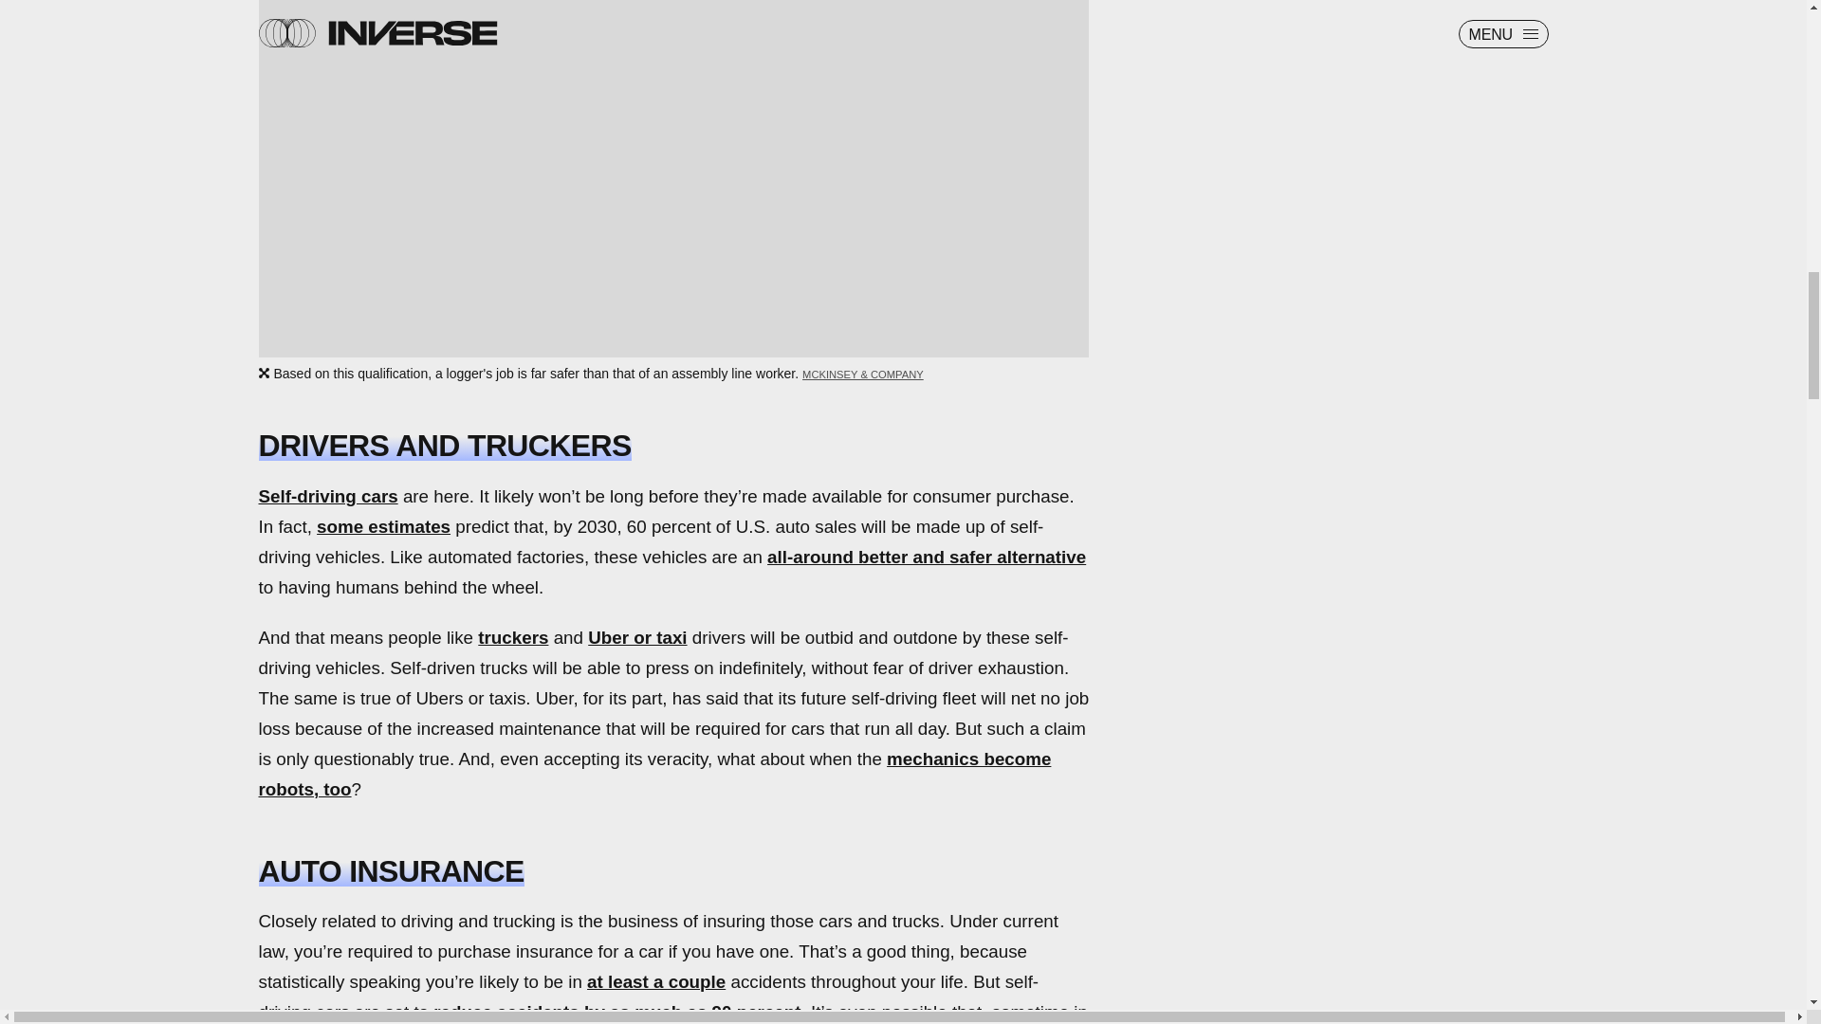  I want to click on mechanics become robots, too, so click(654, 774).